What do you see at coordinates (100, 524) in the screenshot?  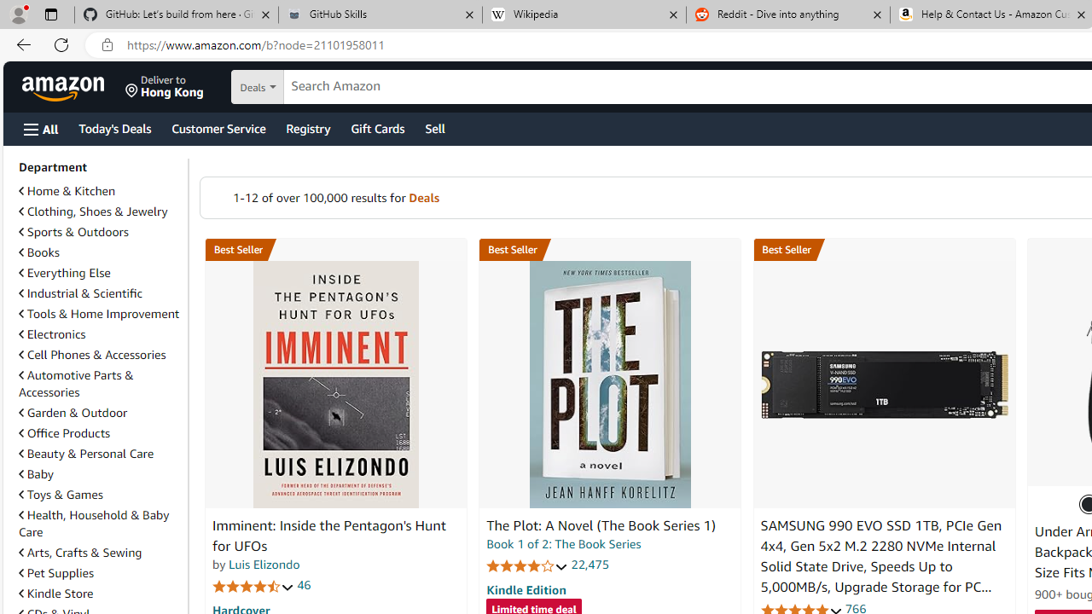 I see `Health, Household & Baby Care` at bounding box center [100, 524].